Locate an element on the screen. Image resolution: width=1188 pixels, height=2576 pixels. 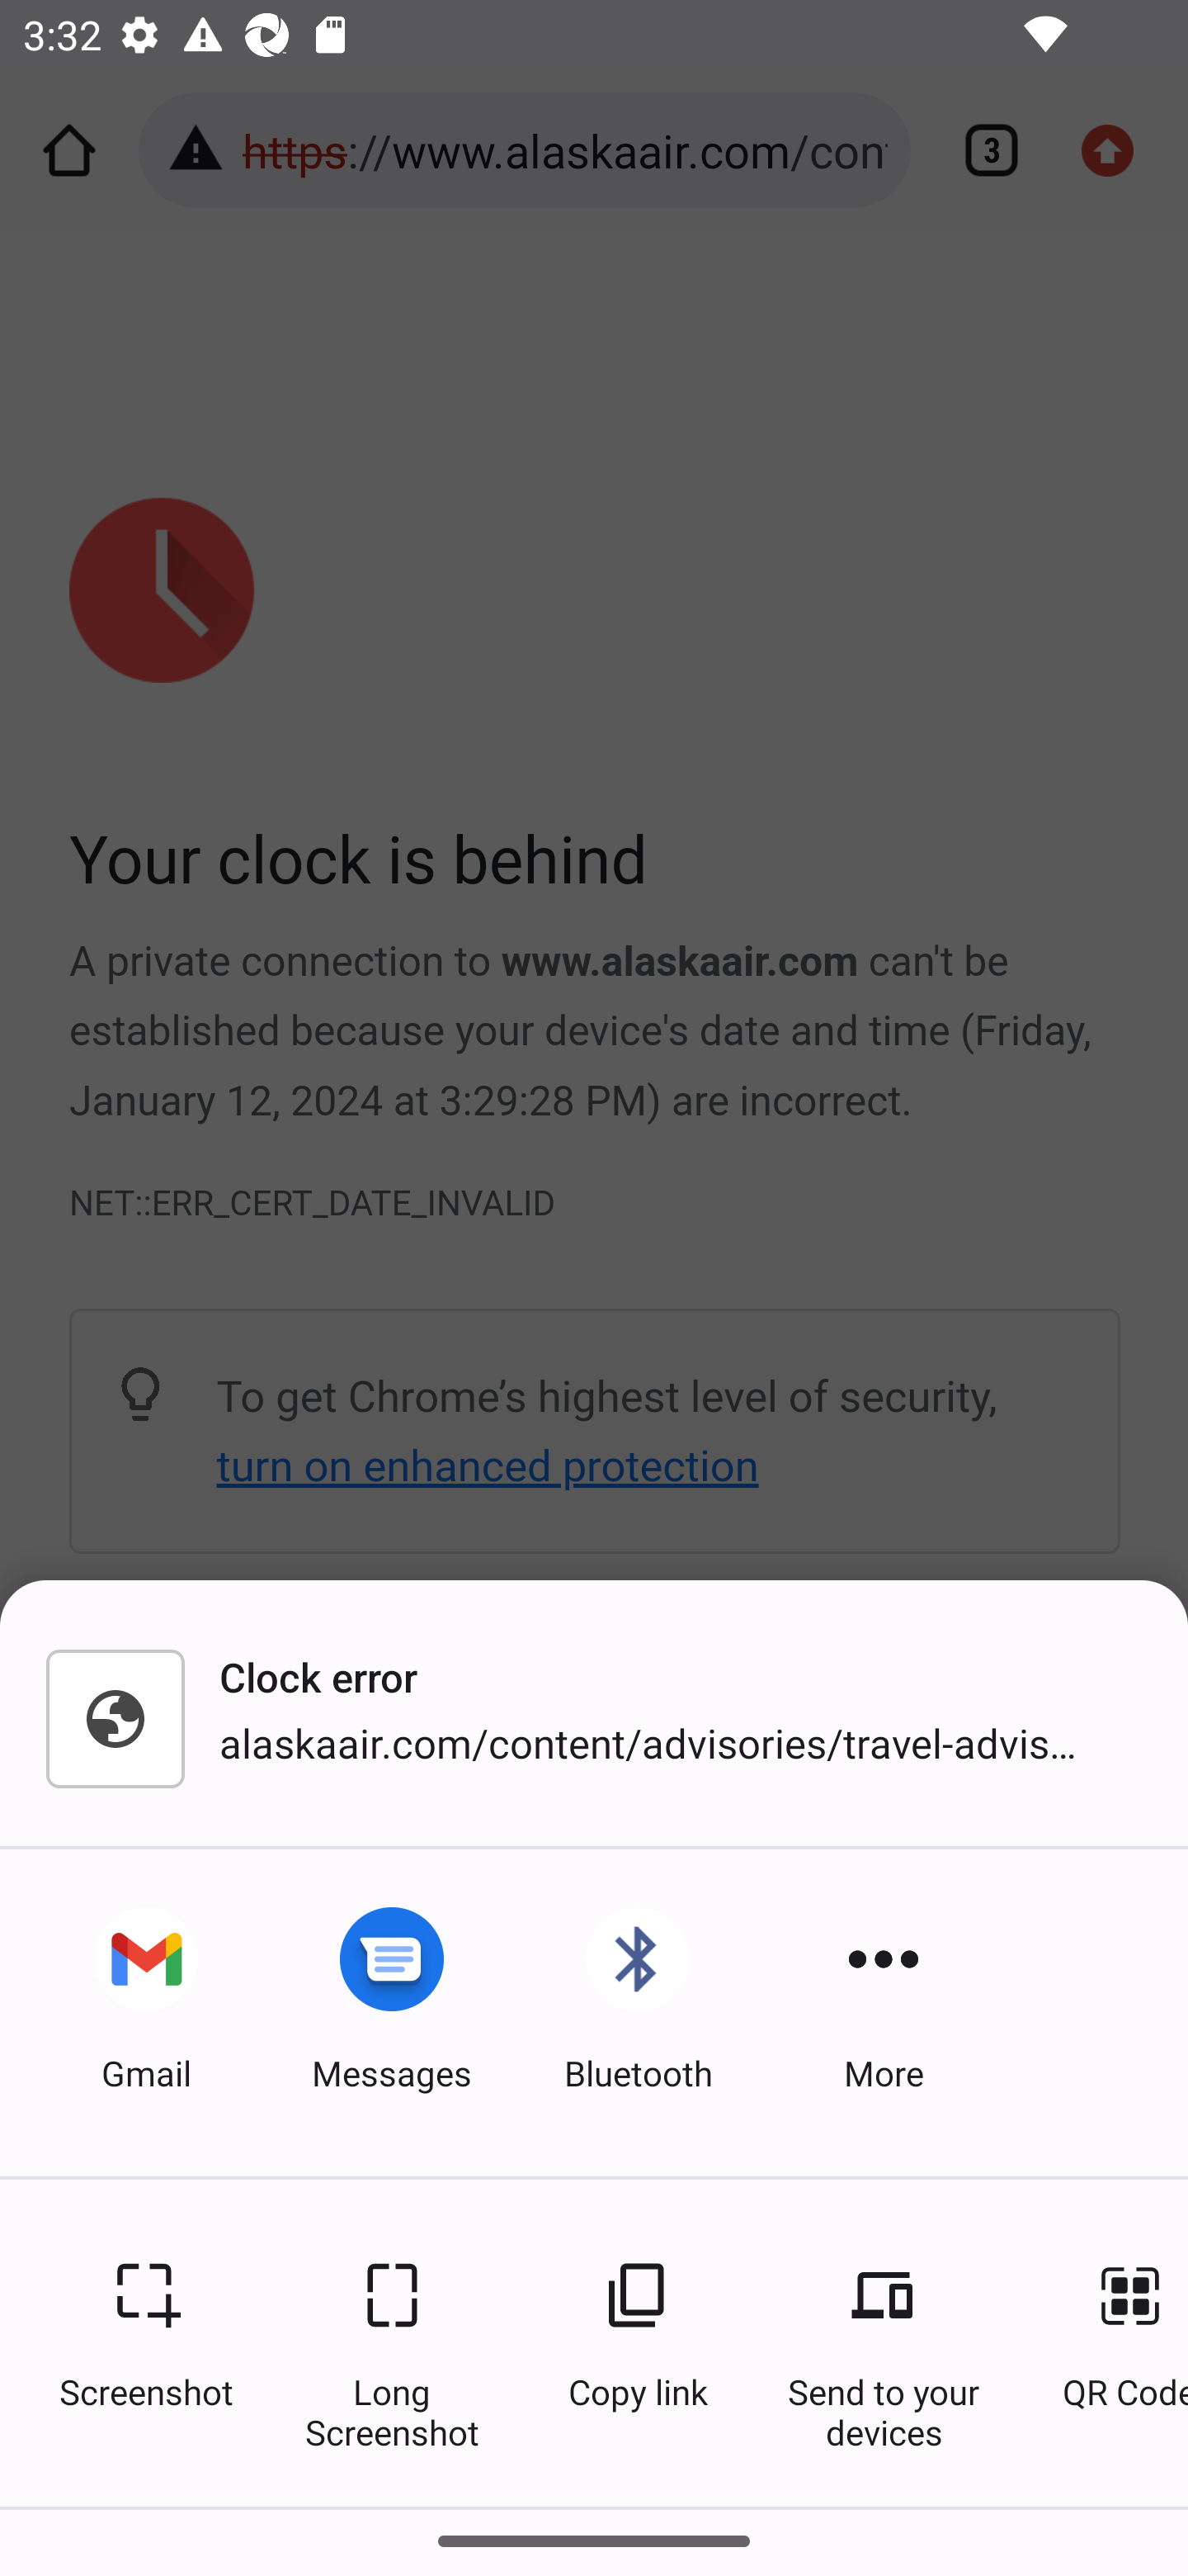
More is located at coordinates (884, 2013).